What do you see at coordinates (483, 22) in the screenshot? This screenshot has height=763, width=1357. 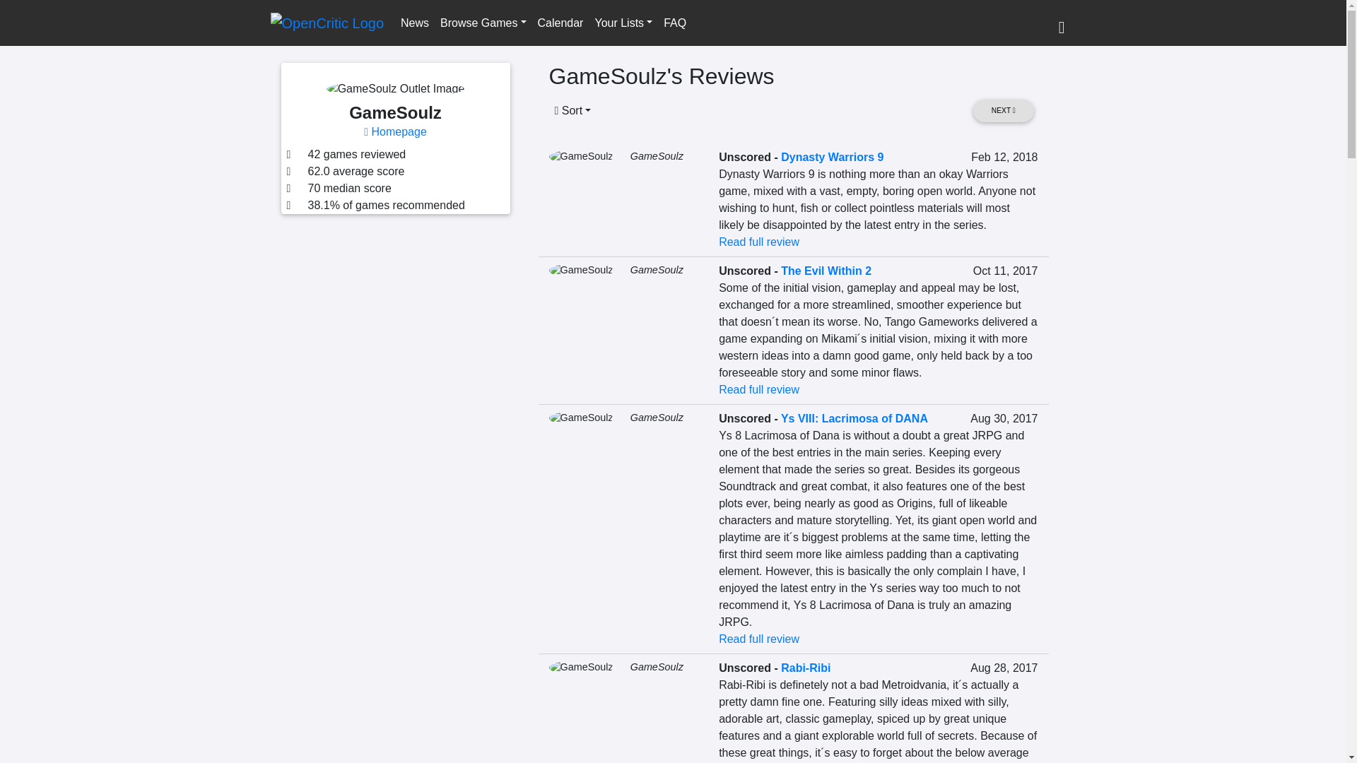 I see `Browse Games` at bounding box center [483, 22].